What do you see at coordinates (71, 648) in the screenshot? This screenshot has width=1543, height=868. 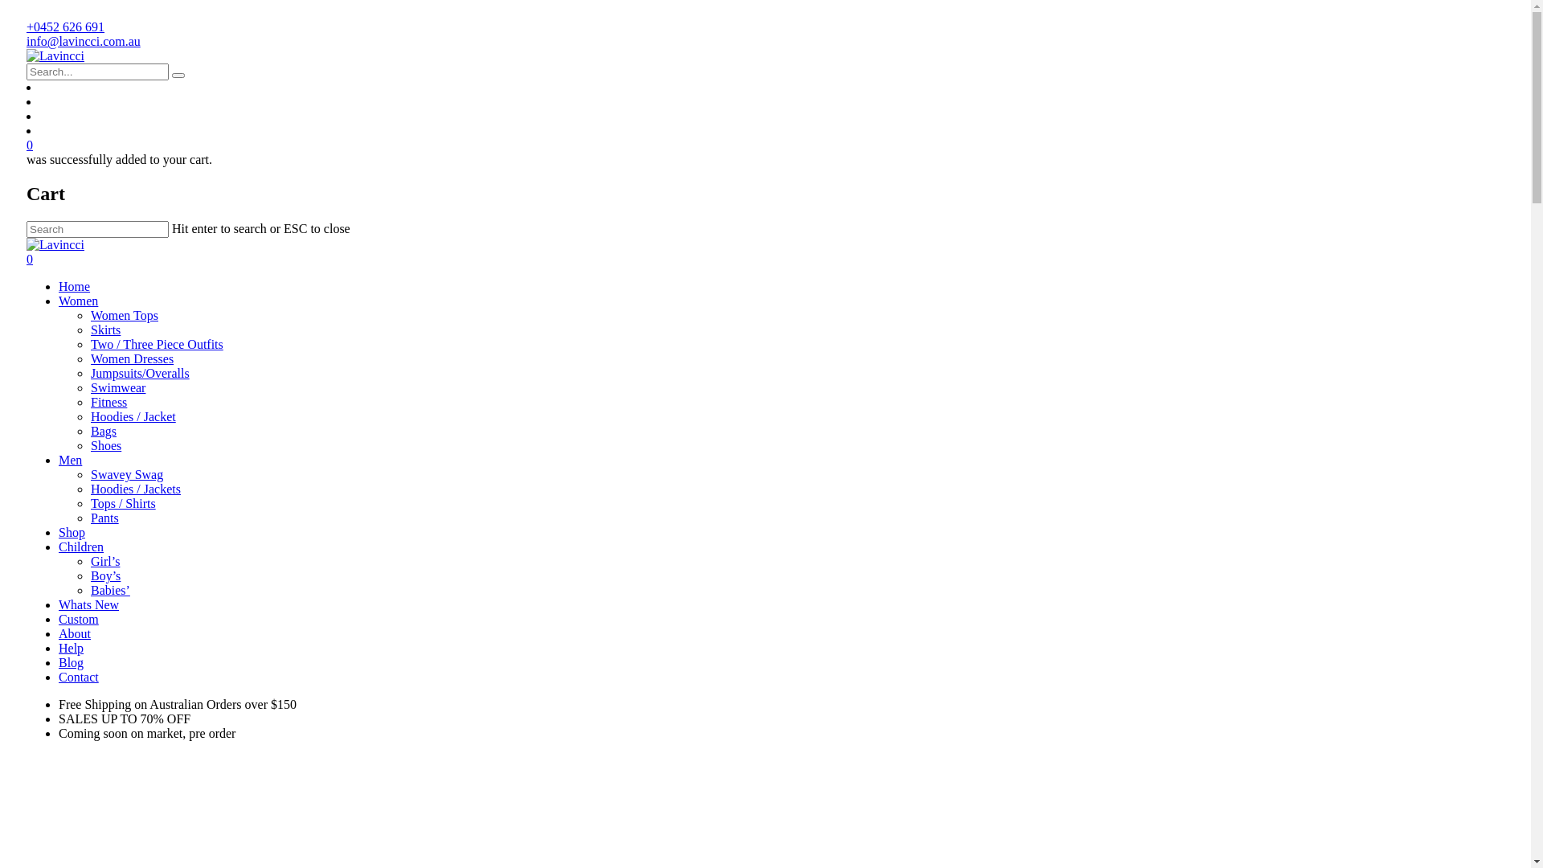 I see `Help` at bounding box center [71, 648].